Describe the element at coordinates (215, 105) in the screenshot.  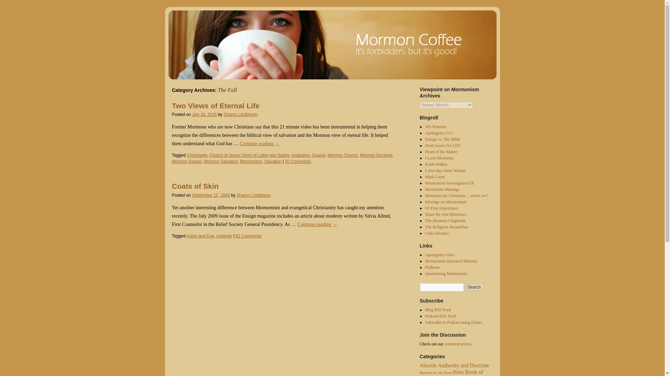
I see `Two Views of Eternal Life` at that location.